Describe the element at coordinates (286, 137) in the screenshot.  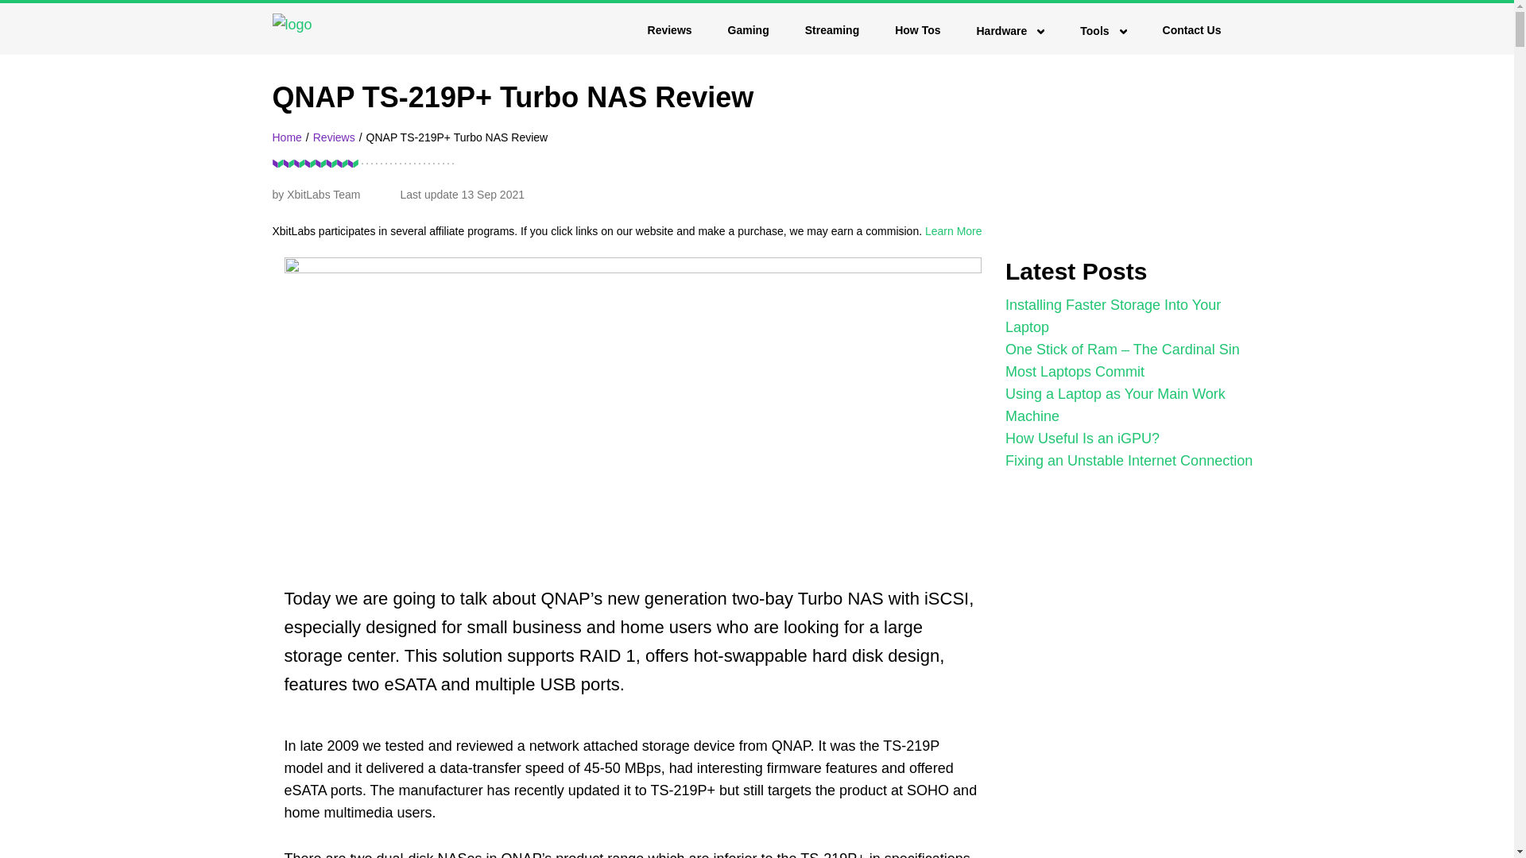
I see `Home` at that location.